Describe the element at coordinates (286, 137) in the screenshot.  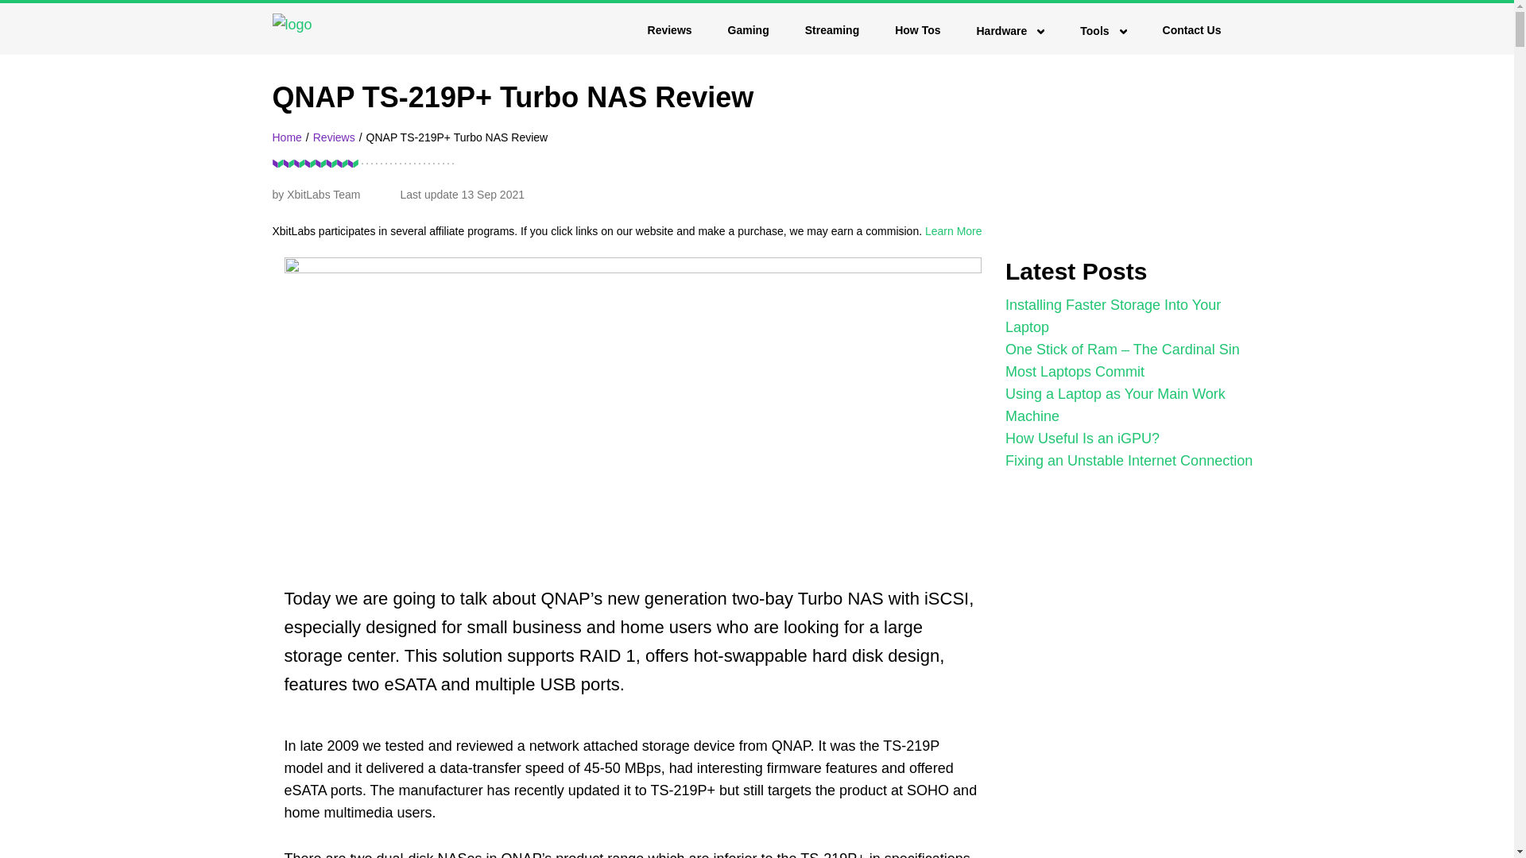
I see `Home` at that location.